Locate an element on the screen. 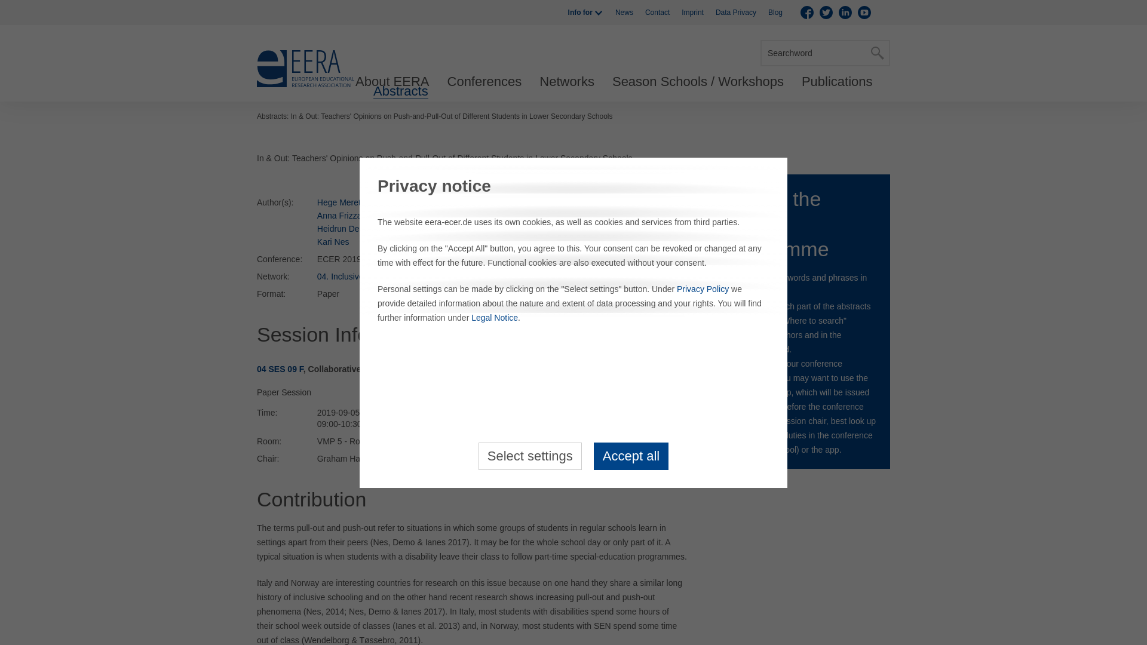 This screenshot has width=1147, height=645. About EERA is located at coordinates (392, 82).